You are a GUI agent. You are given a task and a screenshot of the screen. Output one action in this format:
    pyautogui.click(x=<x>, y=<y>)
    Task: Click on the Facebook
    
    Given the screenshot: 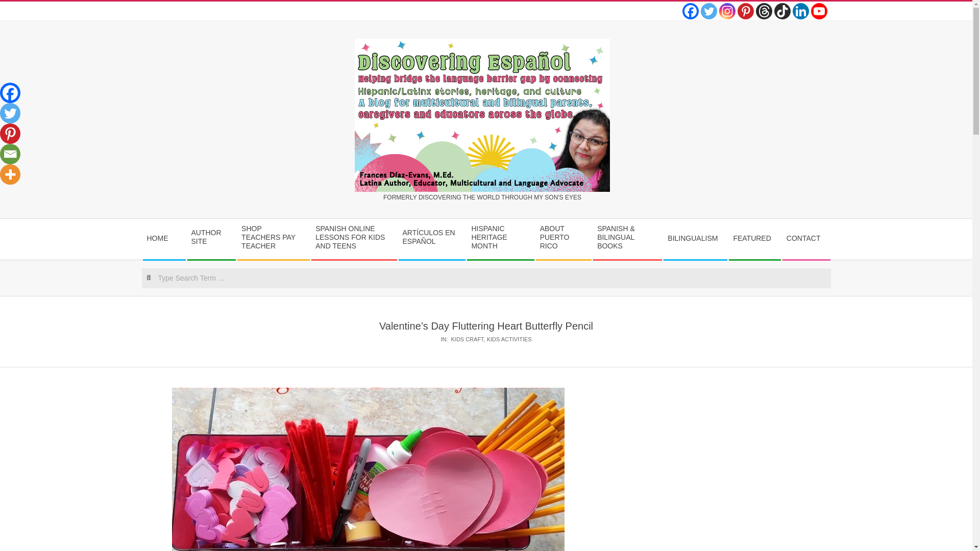 What is the action you would take?
    pyautogui.click(x=690, y=11)
    